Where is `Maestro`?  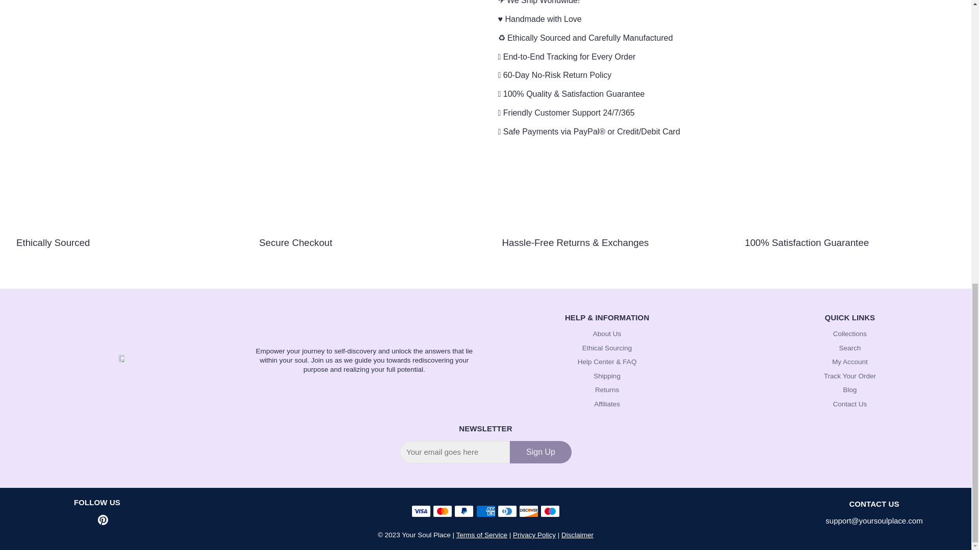 Maestro is located at coordinates (550, 511).